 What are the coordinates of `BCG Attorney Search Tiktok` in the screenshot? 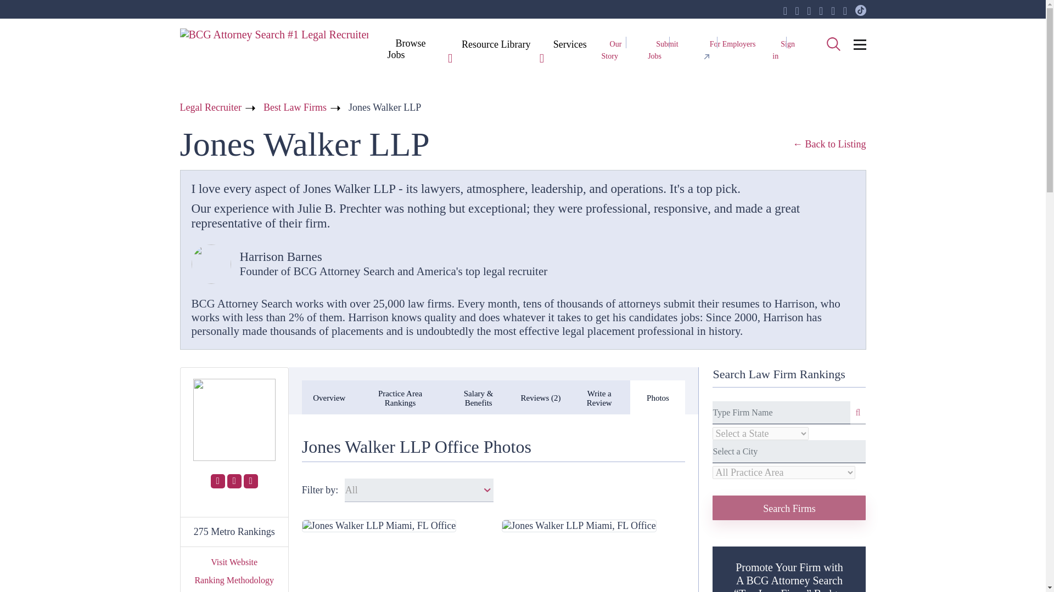 It's located at (861, 11).